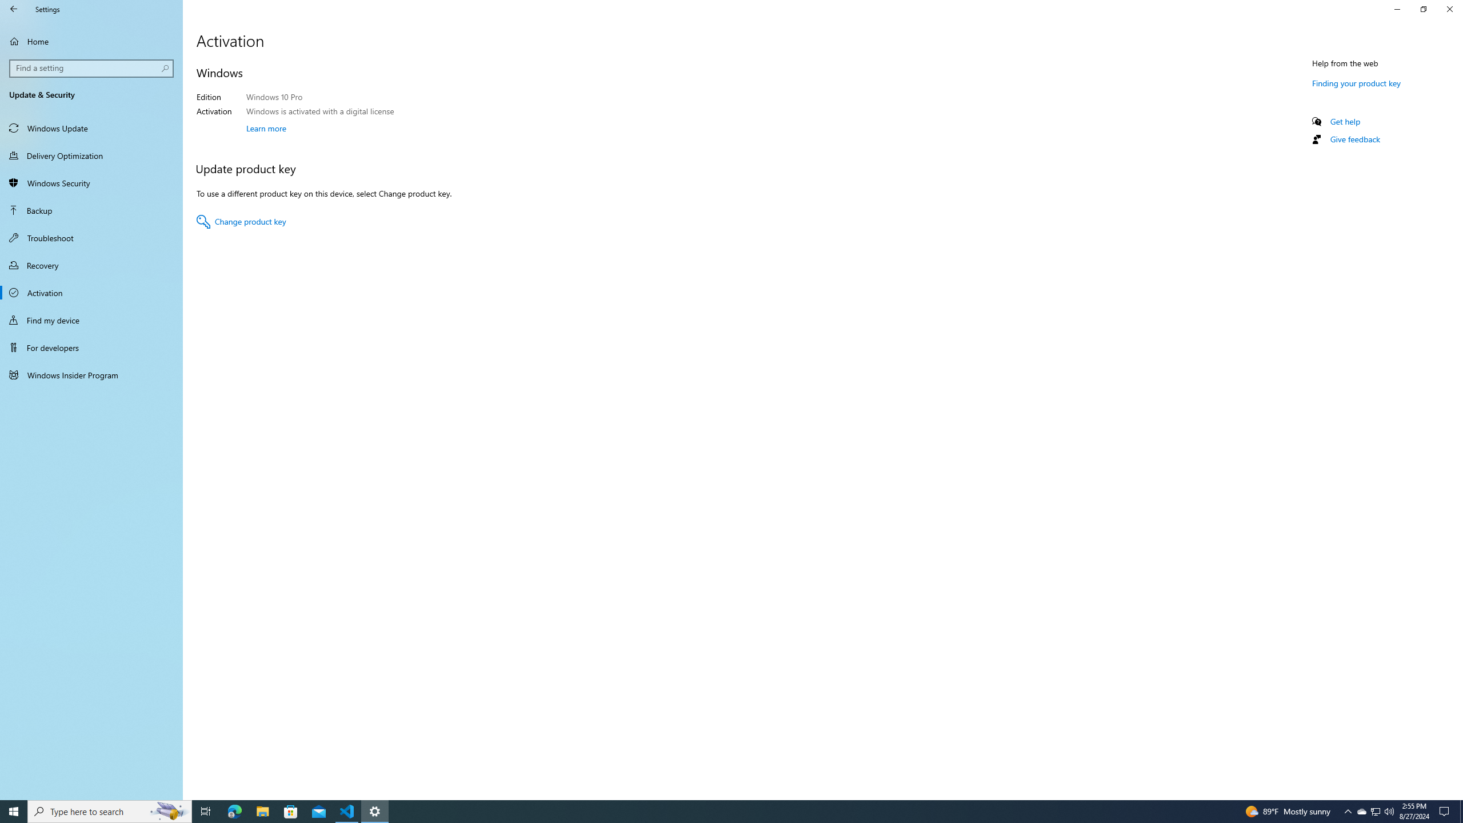  Describe the element at coordinates (91, 238) in the screenshot. I see `Home` at that location.